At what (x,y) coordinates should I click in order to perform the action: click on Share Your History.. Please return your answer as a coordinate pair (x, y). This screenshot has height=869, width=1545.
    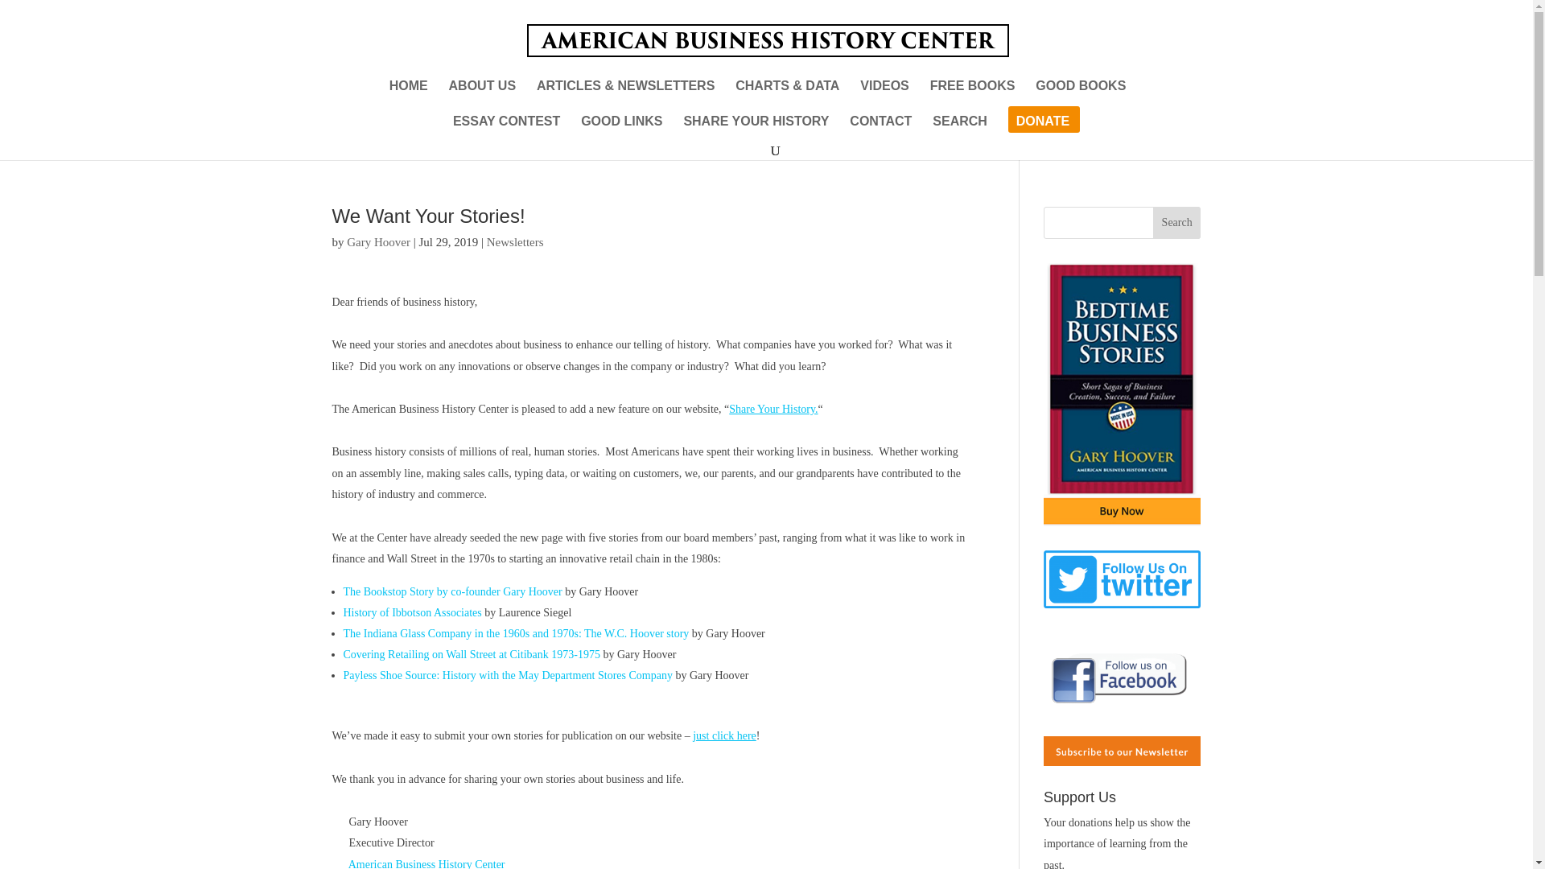
    Looking at the image, I should click on (772, 409).